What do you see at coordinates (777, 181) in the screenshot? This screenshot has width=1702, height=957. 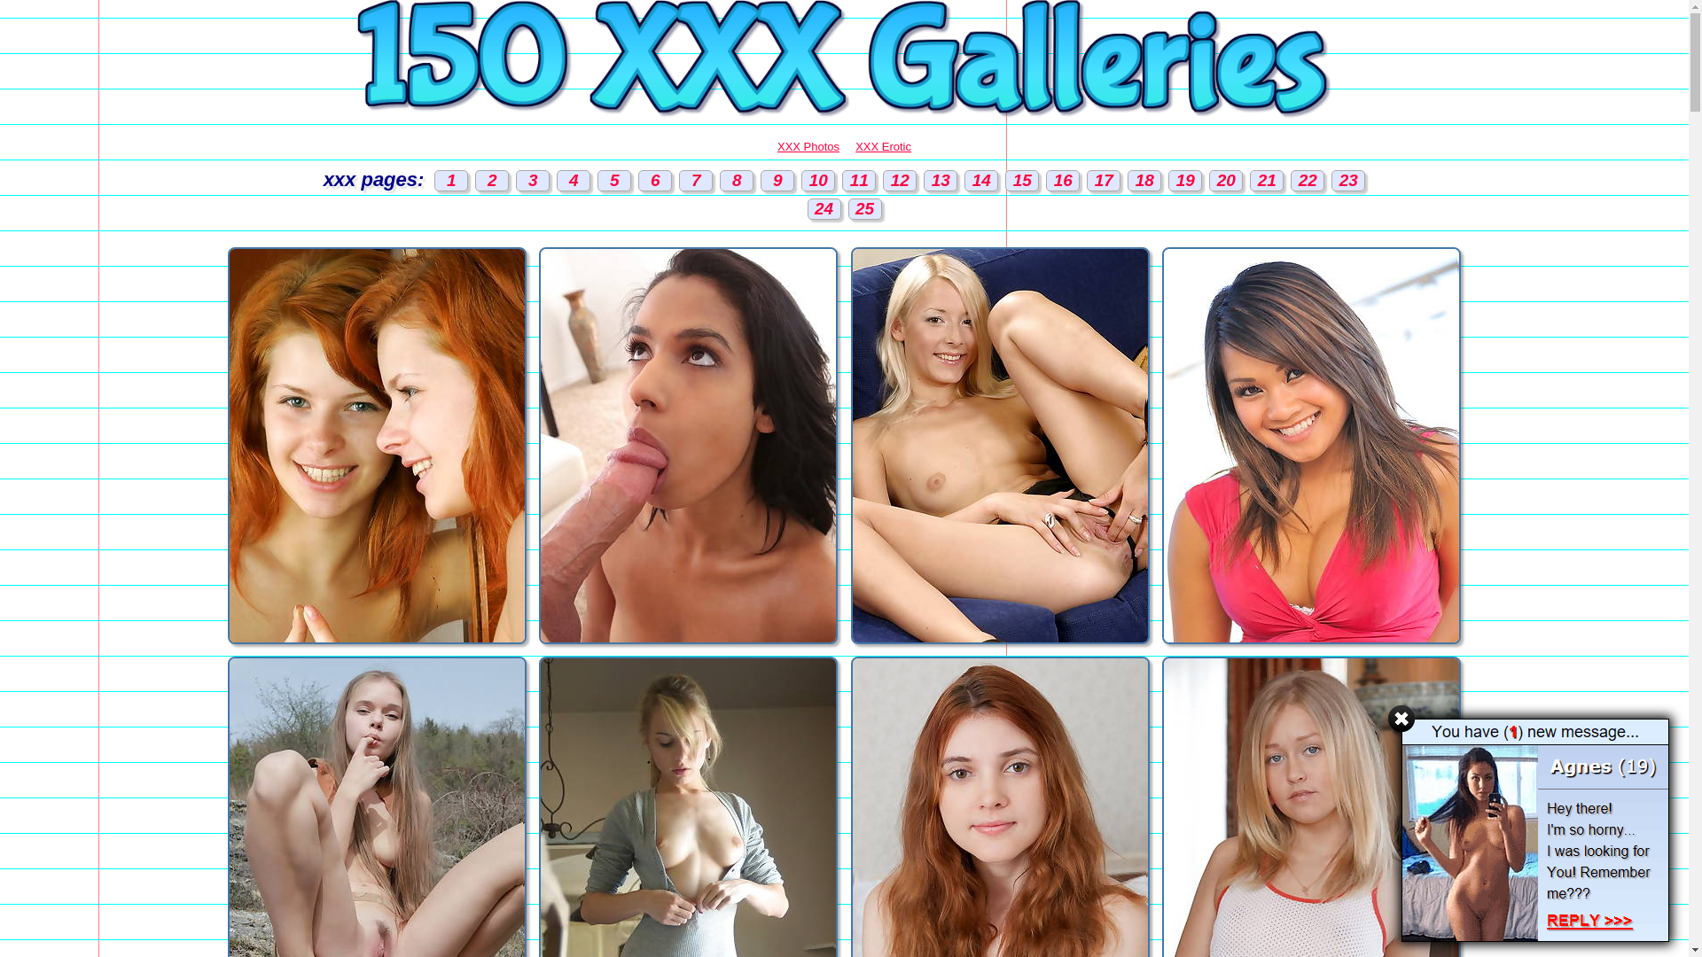 I see `9` at bounding box center [777, 181].